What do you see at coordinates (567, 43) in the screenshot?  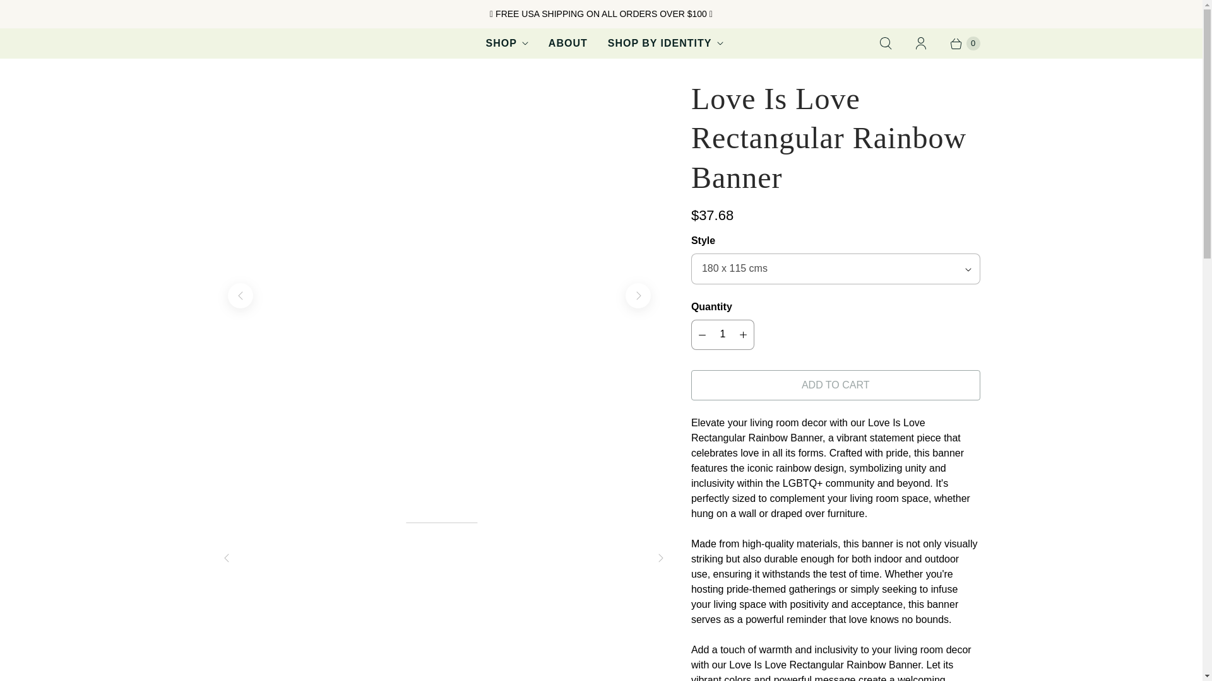 I see `ABOUT` at bounding box center [567, 43].